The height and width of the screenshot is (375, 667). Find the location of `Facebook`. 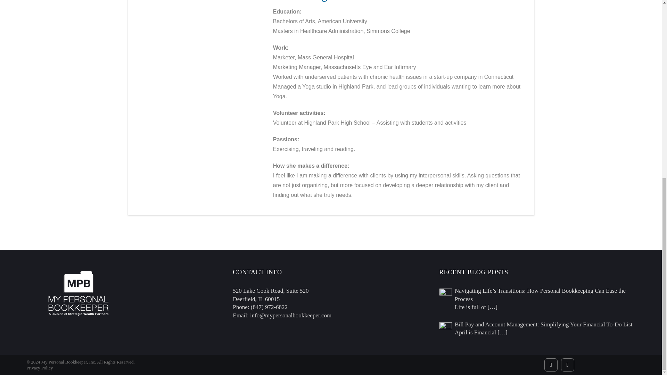

Facebook is located at coordinates (551, 365).